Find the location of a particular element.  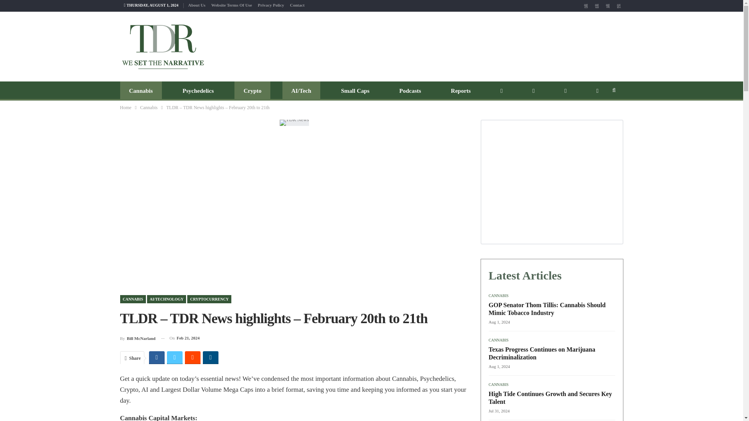

By Bill McNarland is located at coordinates (138, 338).